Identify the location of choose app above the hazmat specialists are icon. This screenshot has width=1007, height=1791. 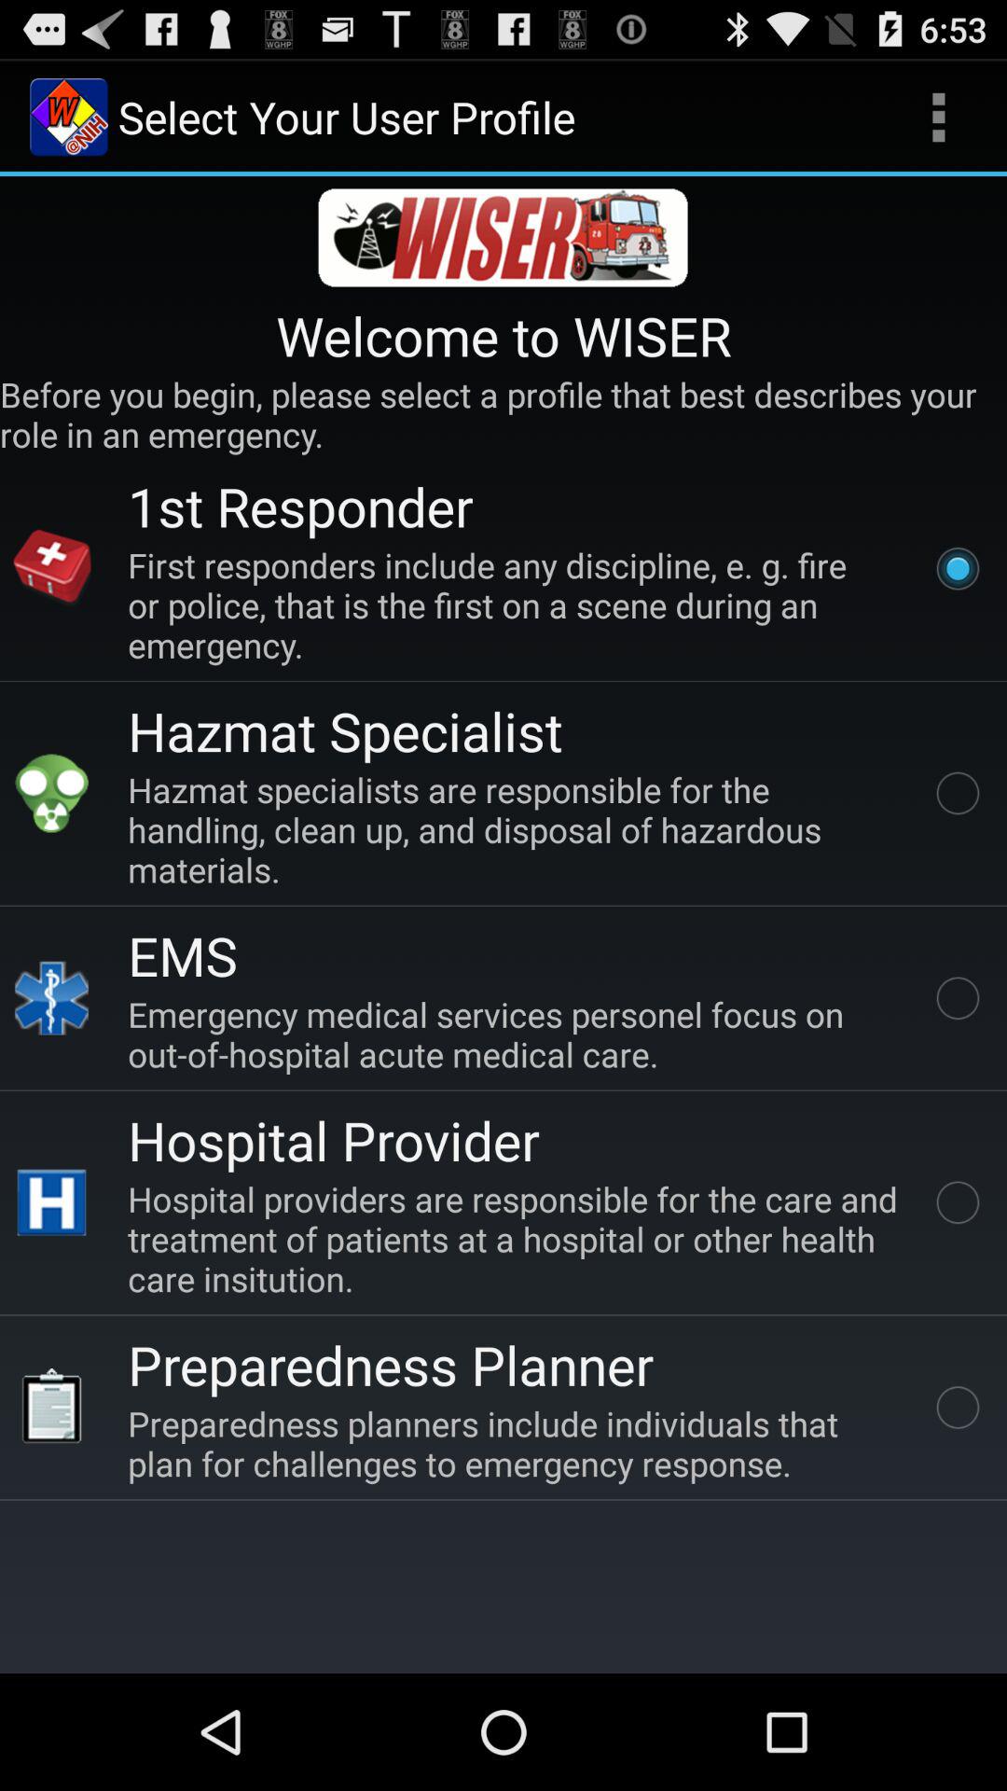
(345, 729).